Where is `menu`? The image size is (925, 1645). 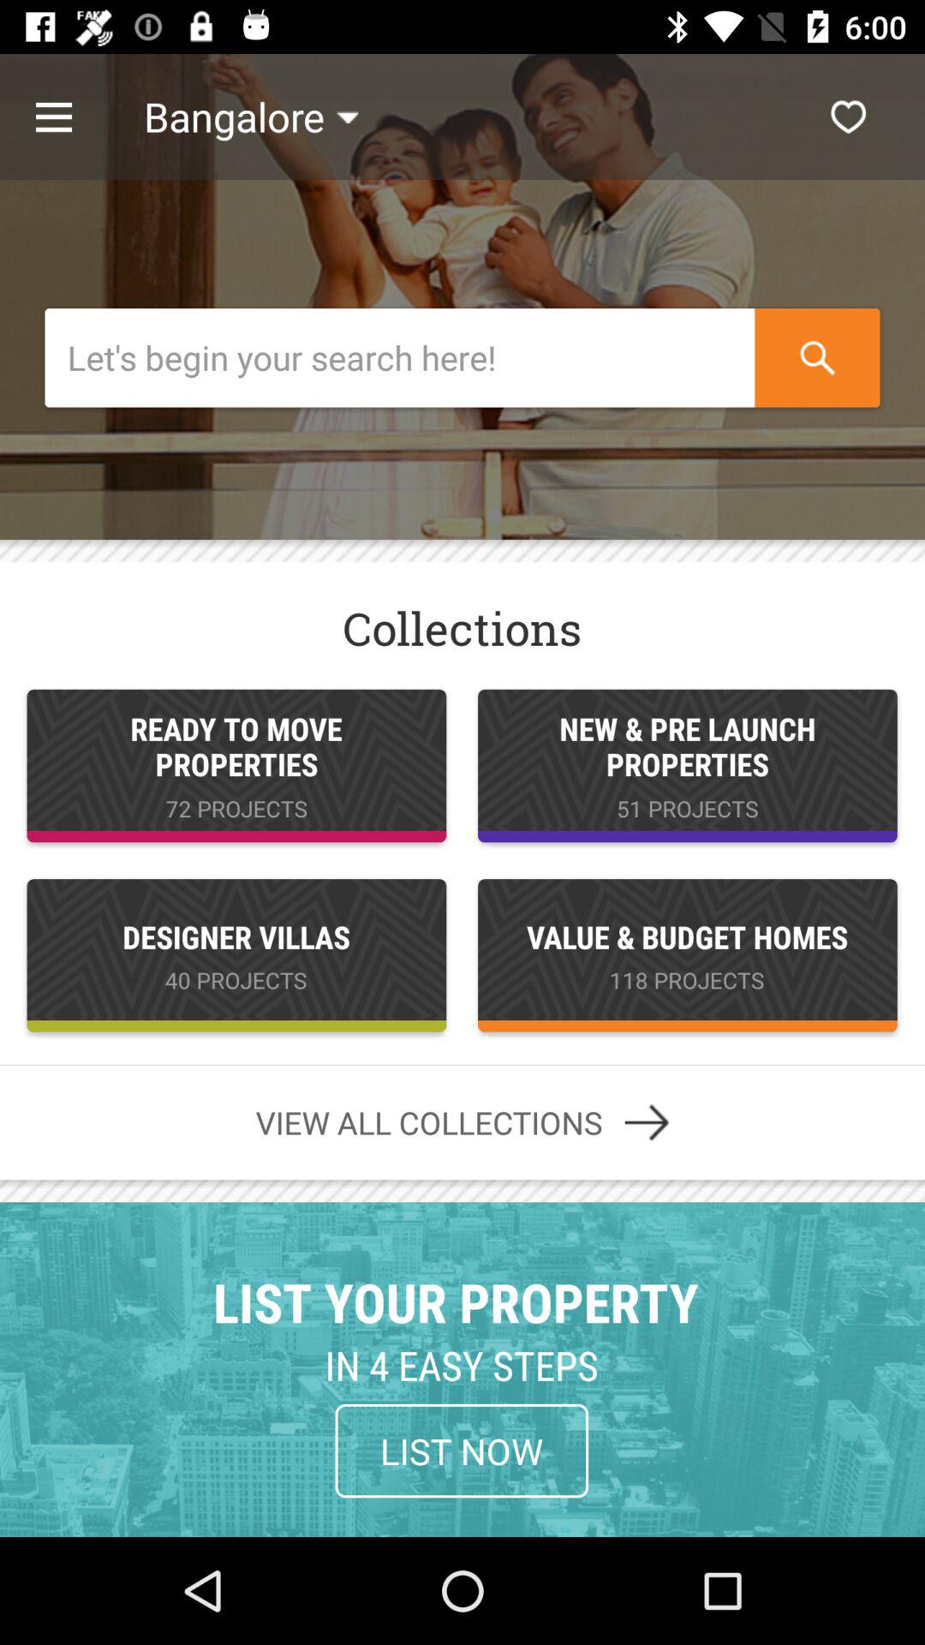
menu is located at coordinates (72, 117).